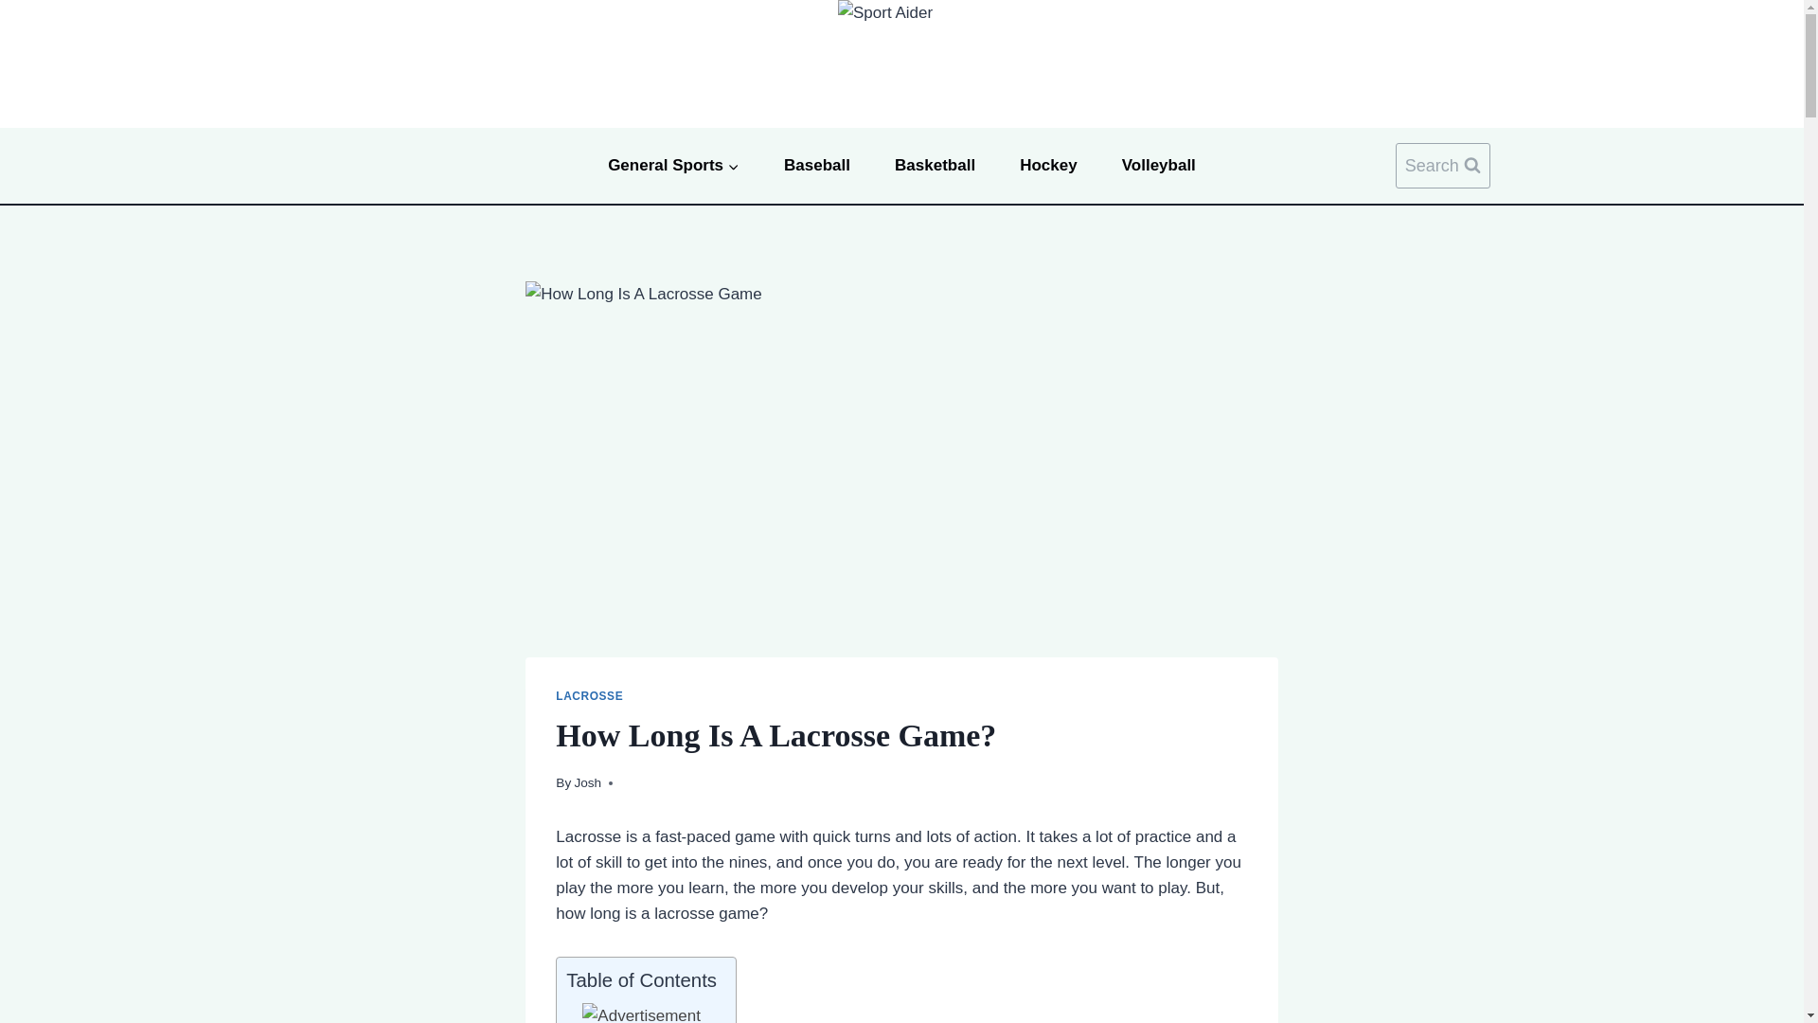 This screenshot has height=1023, width=1818. What do you see at coordinates (936, 165) in the screenshot?
I see `Basketball` at bounding box center [936, 165].